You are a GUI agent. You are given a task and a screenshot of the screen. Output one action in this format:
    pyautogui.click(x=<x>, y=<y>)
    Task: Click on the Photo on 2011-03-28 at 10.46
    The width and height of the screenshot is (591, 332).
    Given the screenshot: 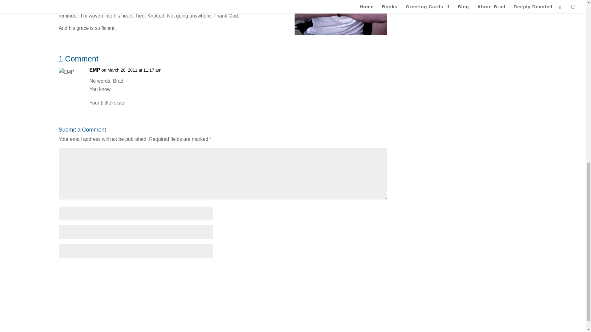 What is the action you would take?
    pyautogui.click(x=340, y=17)
    